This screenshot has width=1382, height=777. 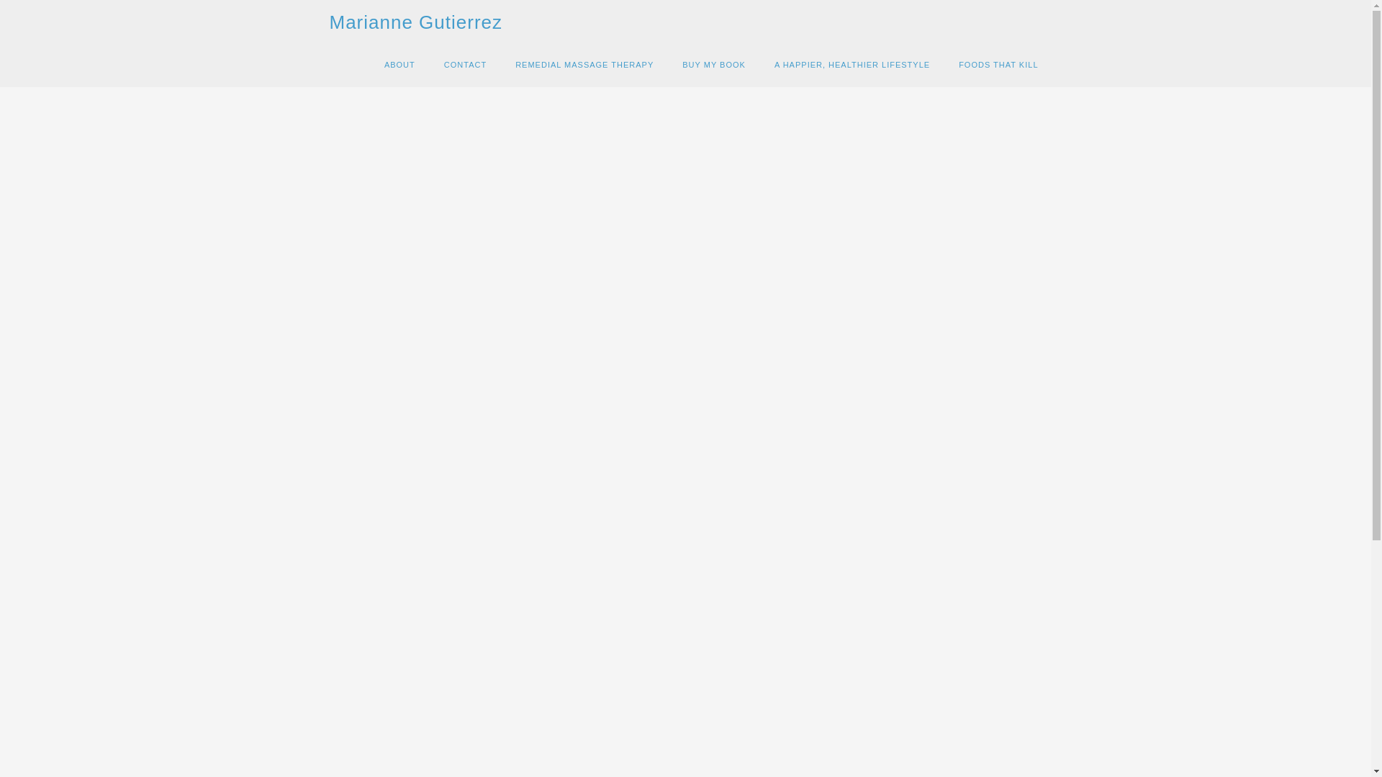 What do you see at coordinates (400, 65) in the screenshot?
I see `ABOUT` at bounding box center [400, 65].